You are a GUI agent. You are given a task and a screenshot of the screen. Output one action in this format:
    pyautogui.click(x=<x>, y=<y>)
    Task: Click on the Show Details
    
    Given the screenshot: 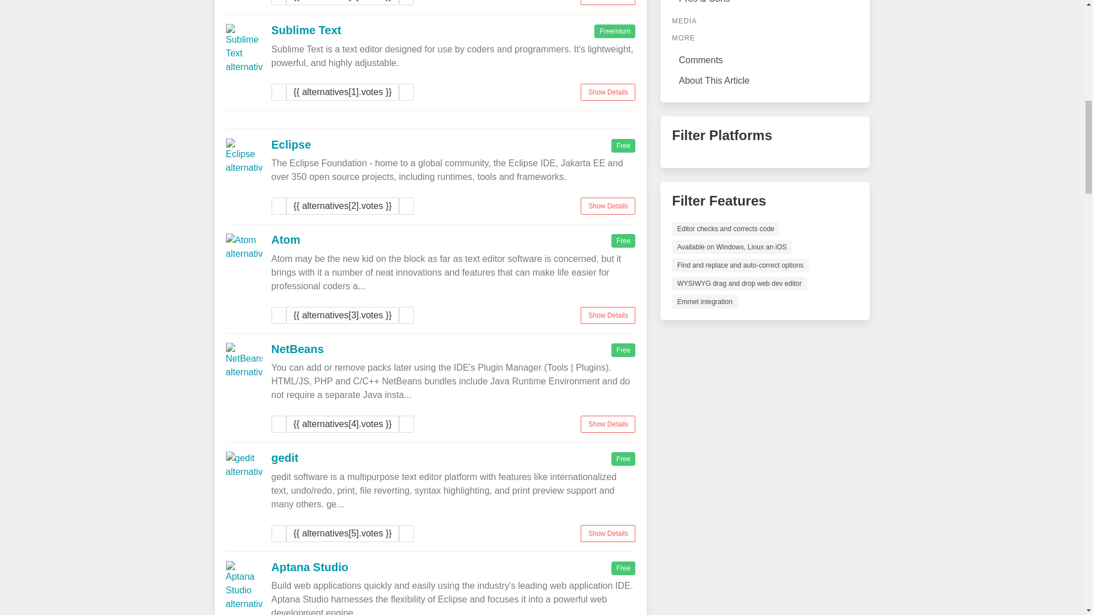 What is the action you would take?
    pyautogui.click(x=607, y=533)
    